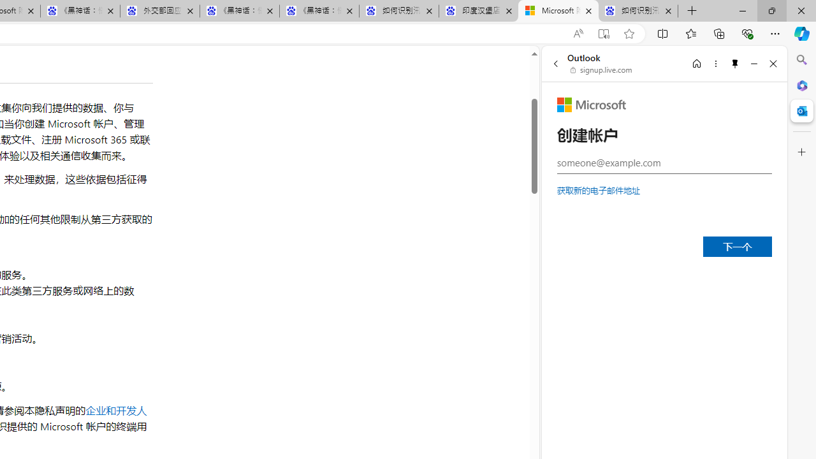 The height and width of the screenshot is (459, 816). I want to click on signup.live.com, so click(602, 70).